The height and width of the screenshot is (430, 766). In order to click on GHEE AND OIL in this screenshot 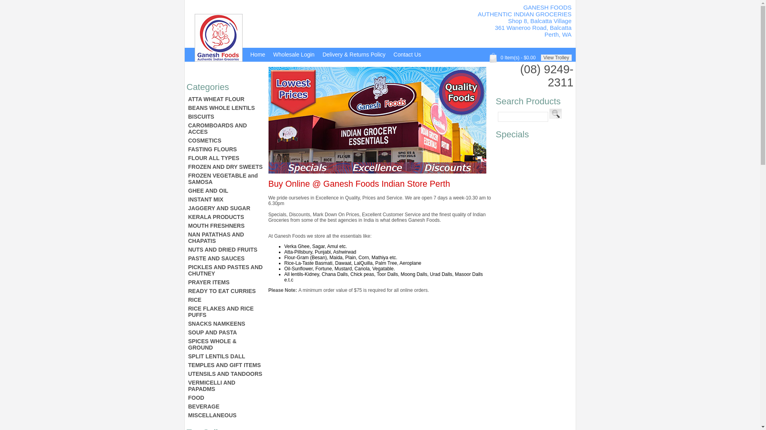, I will do `click(226, 191)`.